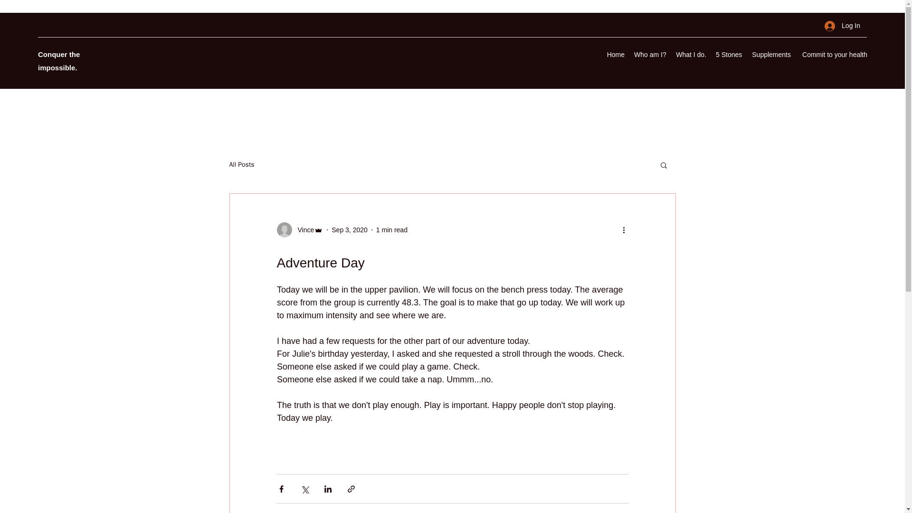 The width and height of the screenshot is (912, 513). What do you see at coordinates (729, 54) in the screenshot?
I see `Home` at bounding box center [729, 54].